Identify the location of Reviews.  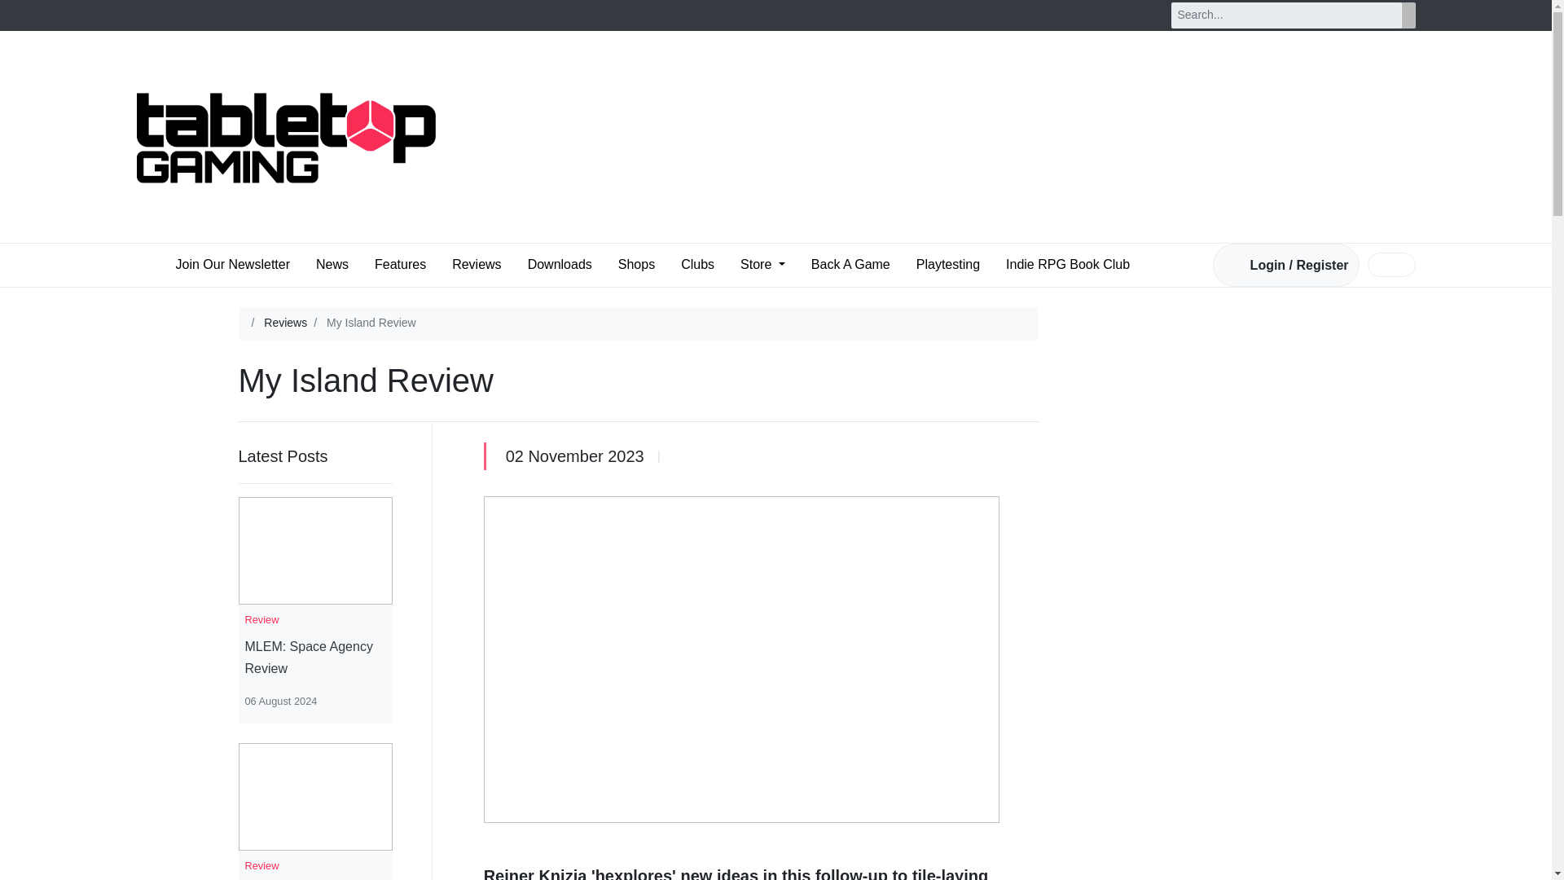
(285, 322).